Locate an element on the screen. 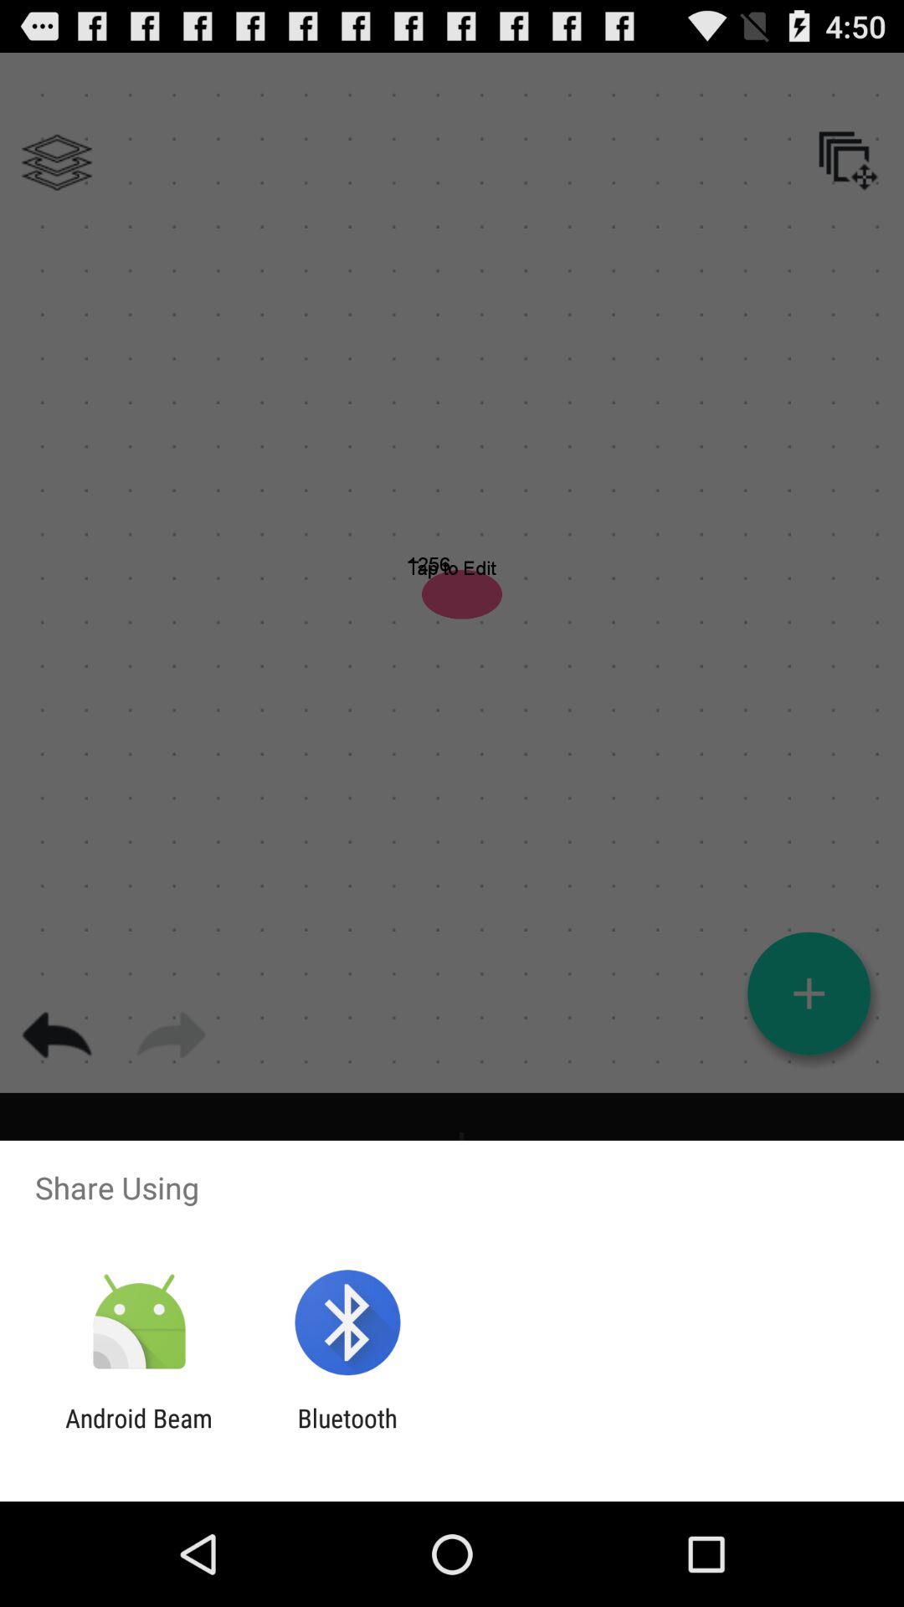 Image resolution: width=904 pixels, height=1607 pixels. tap the item next to the bluetooth icon is located at coordinates (139, 1433).